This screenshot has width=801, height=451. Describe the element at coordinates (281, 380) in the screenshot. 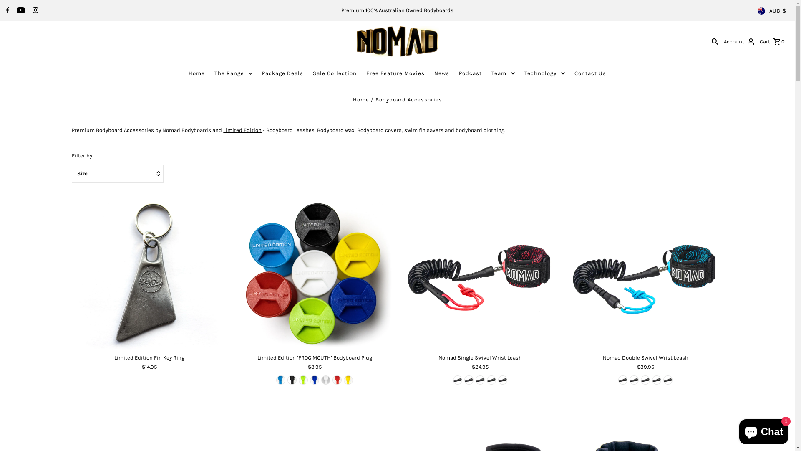

I see `Az Blue` at that location.